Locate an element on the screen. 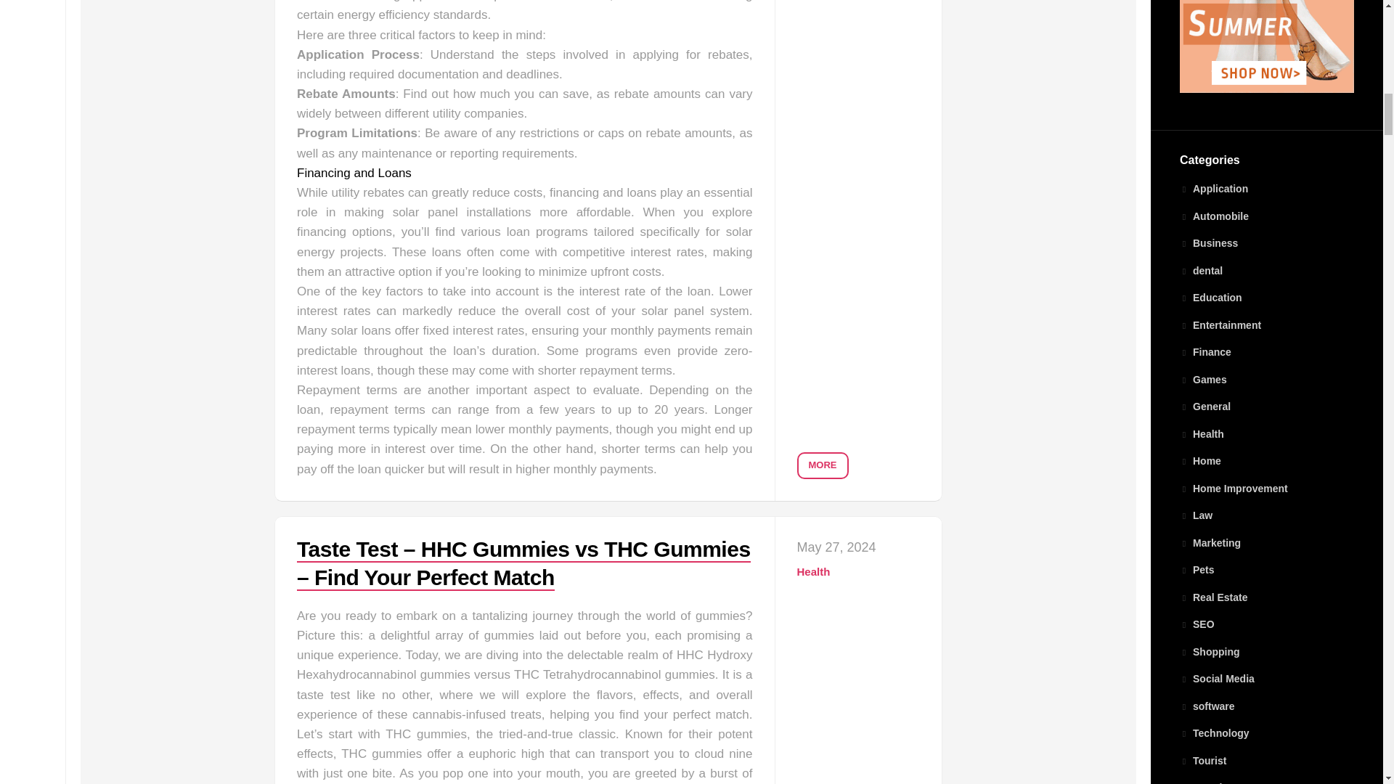  Finance is located at coordinates (1205, 351).